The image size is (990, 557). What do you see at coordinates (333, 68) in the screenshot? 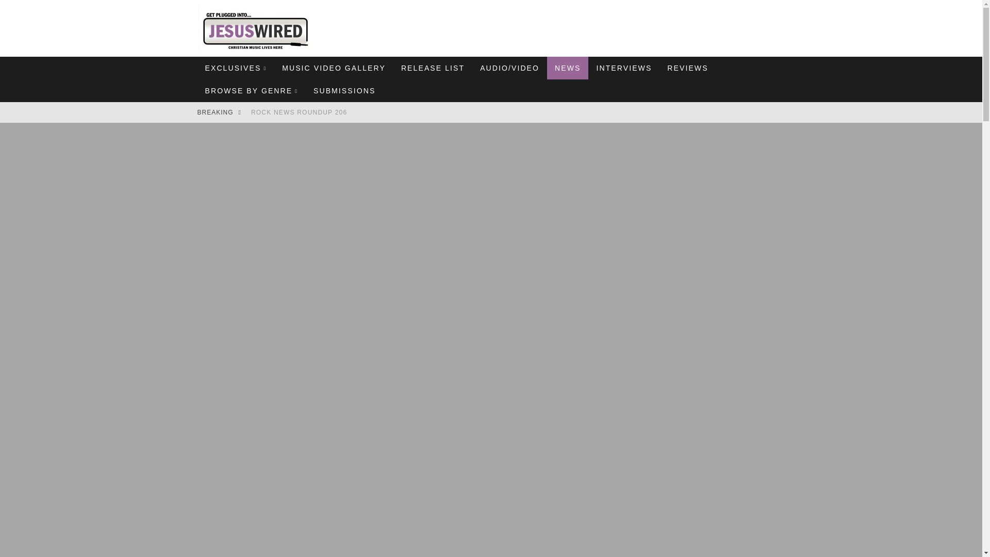
I see `MUSIC VIDEO GALLERY` at bounding box center [333, 68].